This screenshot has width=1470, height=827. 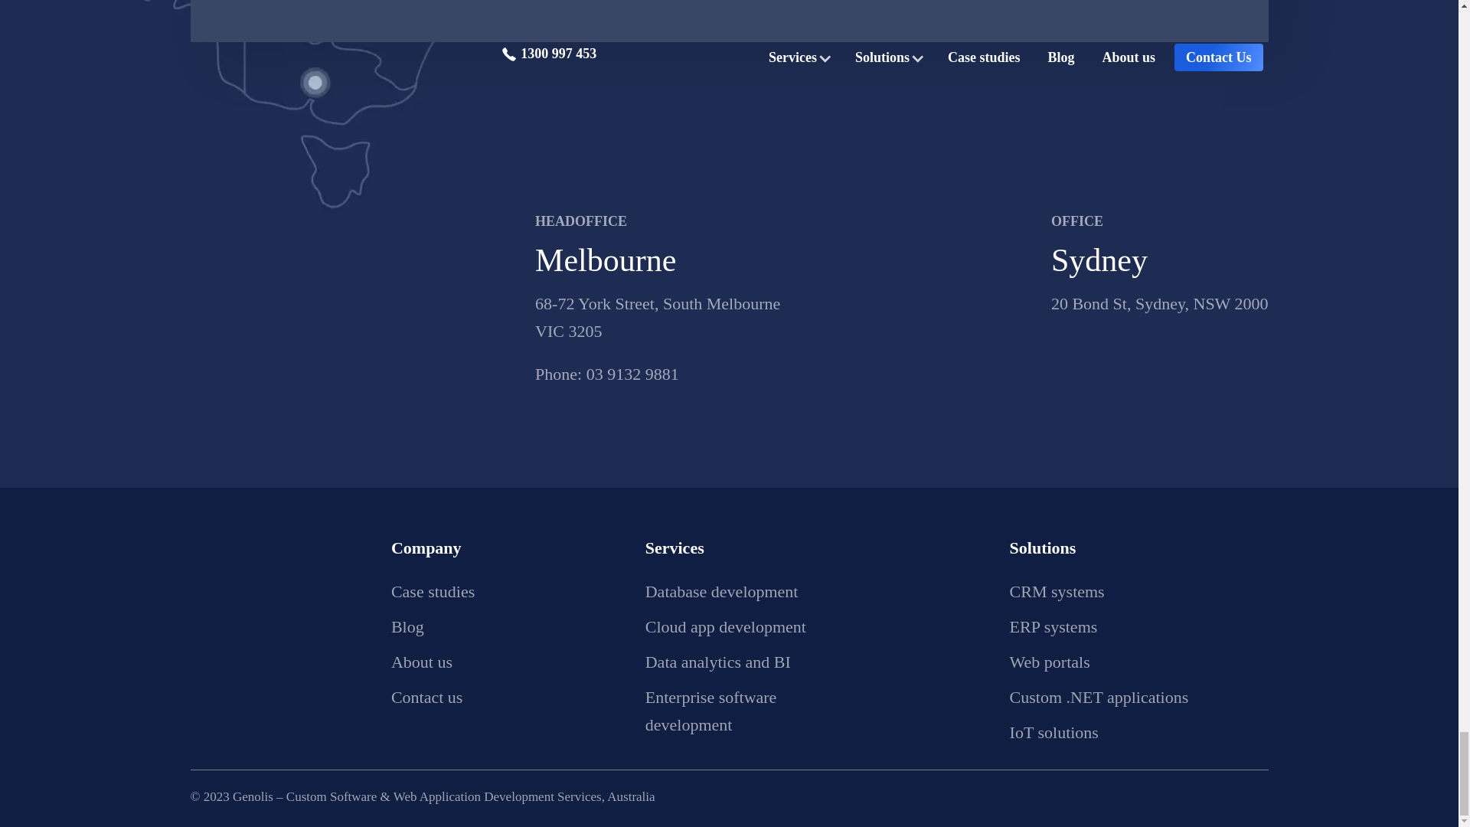 What do you see at coordinates (407, 626) in the screenshot?
I see `Blog` at bounding box center [407, 626].